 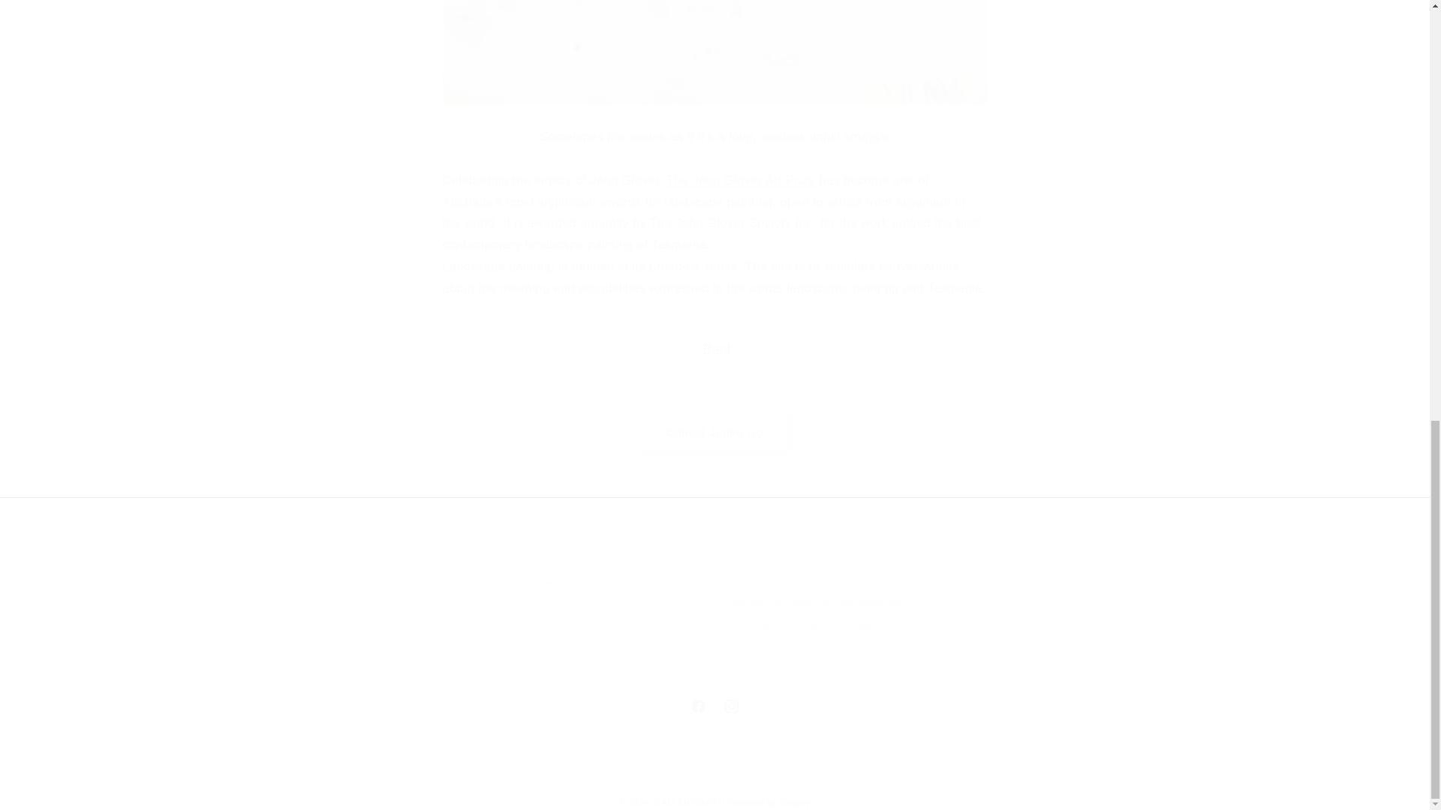 I want to click on Join the Gallerysmith mailing list, so click(x=459, y=582).